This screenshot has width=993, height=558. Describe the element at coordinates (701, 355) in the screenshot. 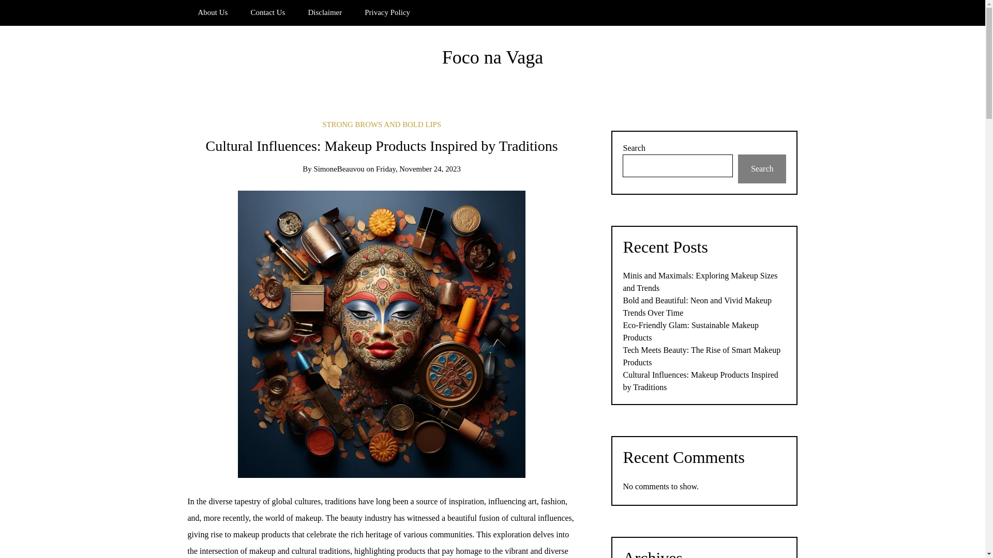

I see `Tech Meets Beauty: The Rise of Smart Makeup Products` at that location.